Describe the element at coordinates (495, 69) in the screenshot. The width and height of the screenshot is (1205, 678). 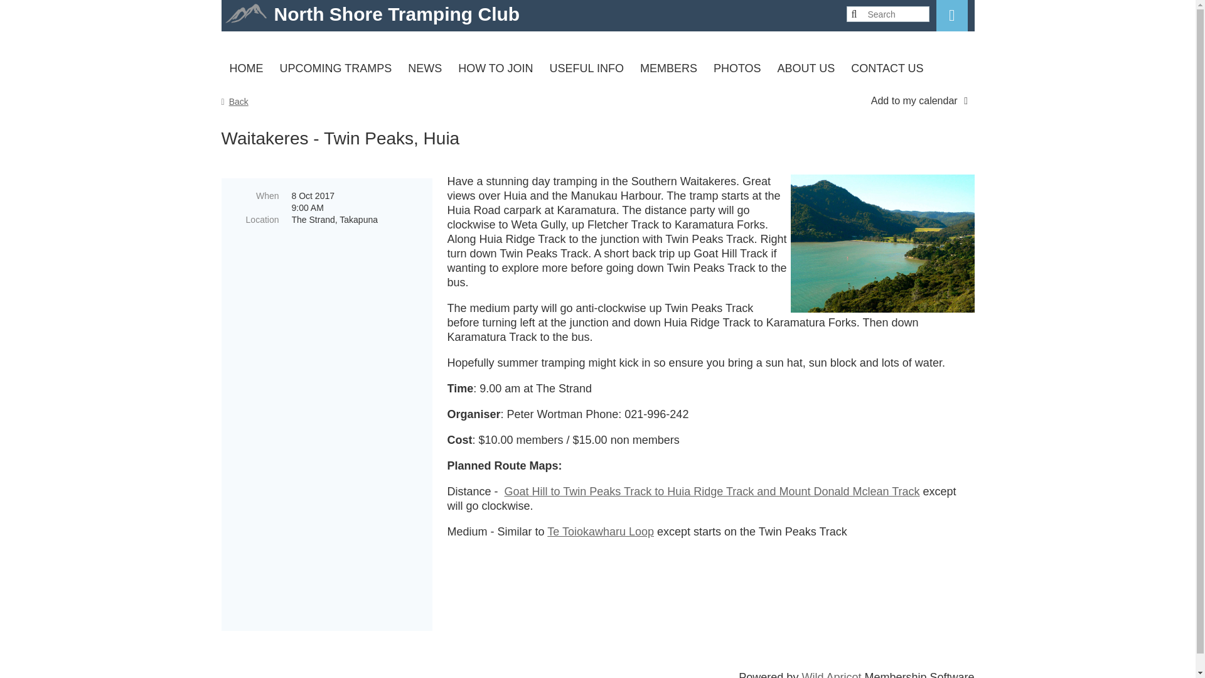
I see `How to Join` at that location.